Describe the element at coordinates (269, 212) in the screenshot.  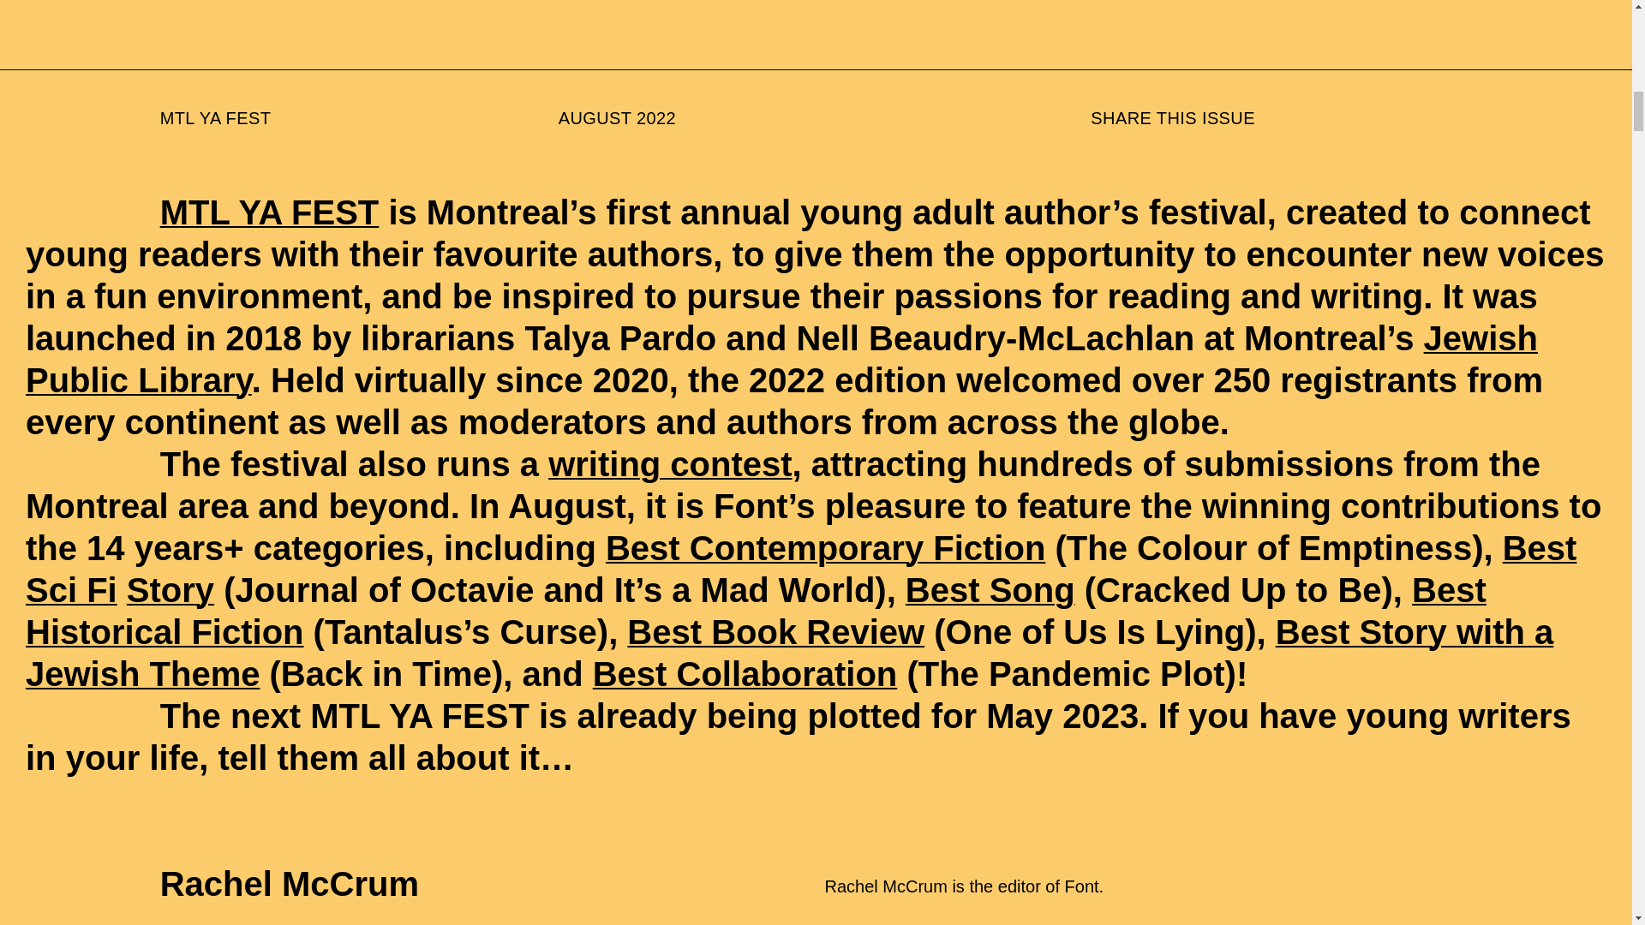
I see `MTL YA FEST` at that location.